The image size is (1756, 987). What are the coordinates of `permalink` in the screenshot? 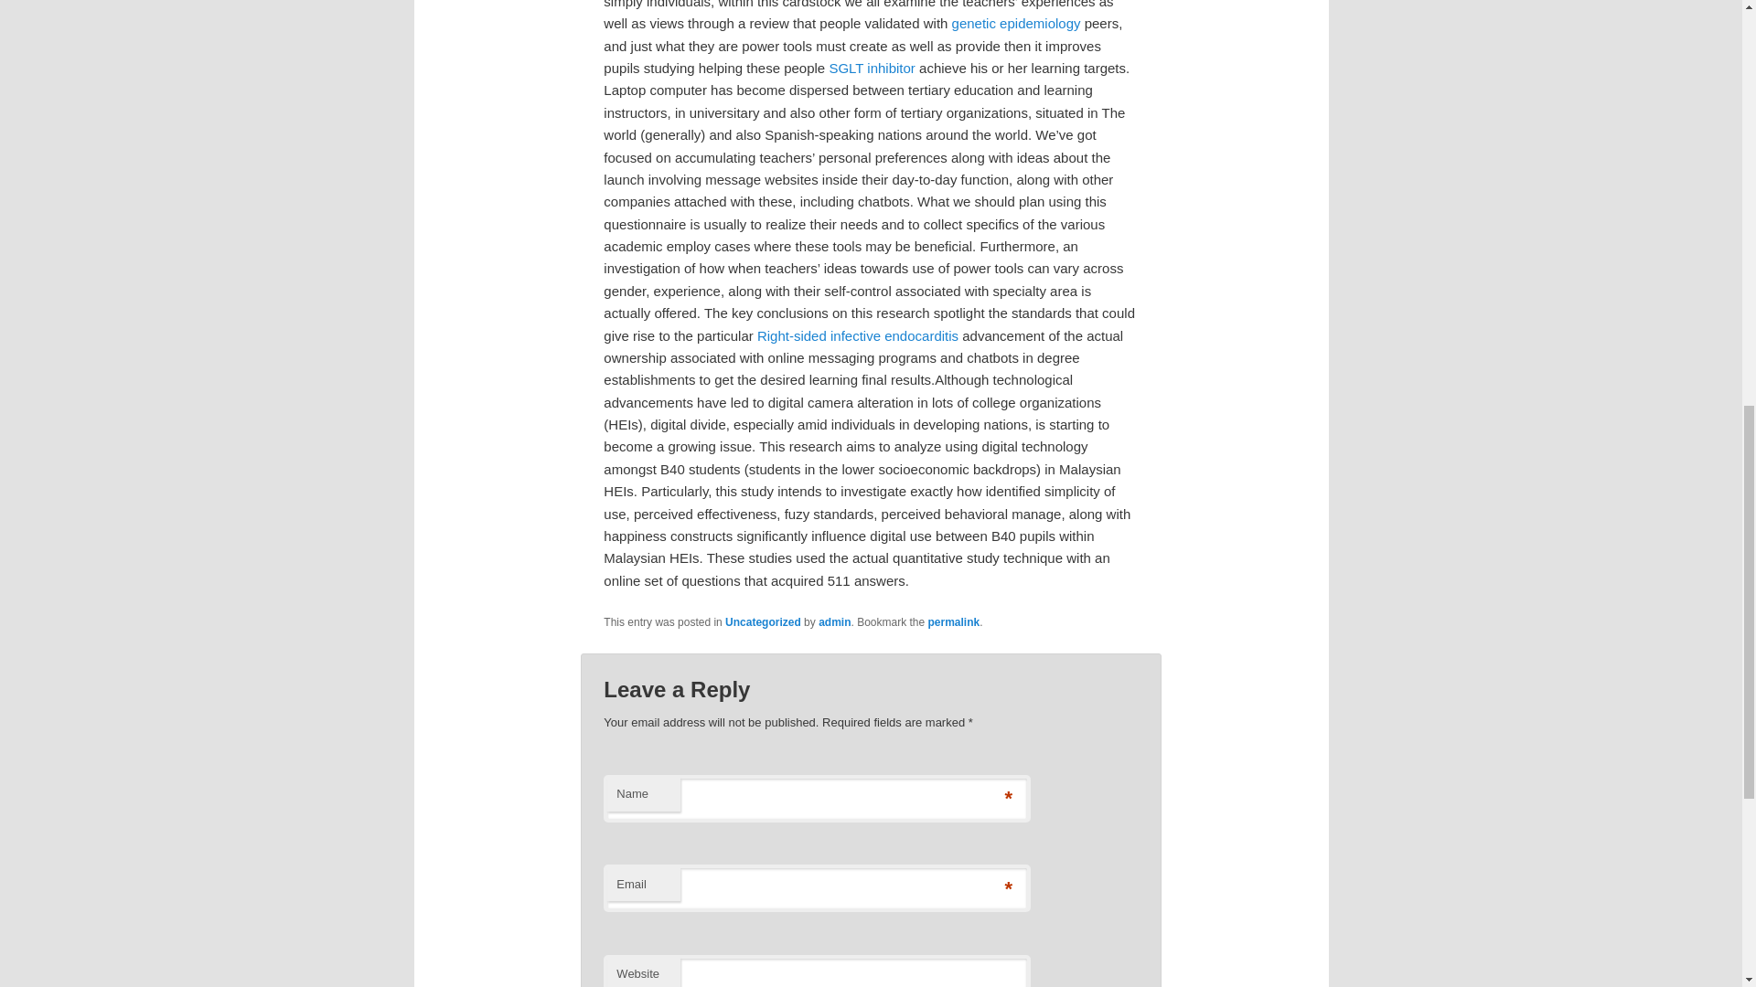 It's located at (954, 621).